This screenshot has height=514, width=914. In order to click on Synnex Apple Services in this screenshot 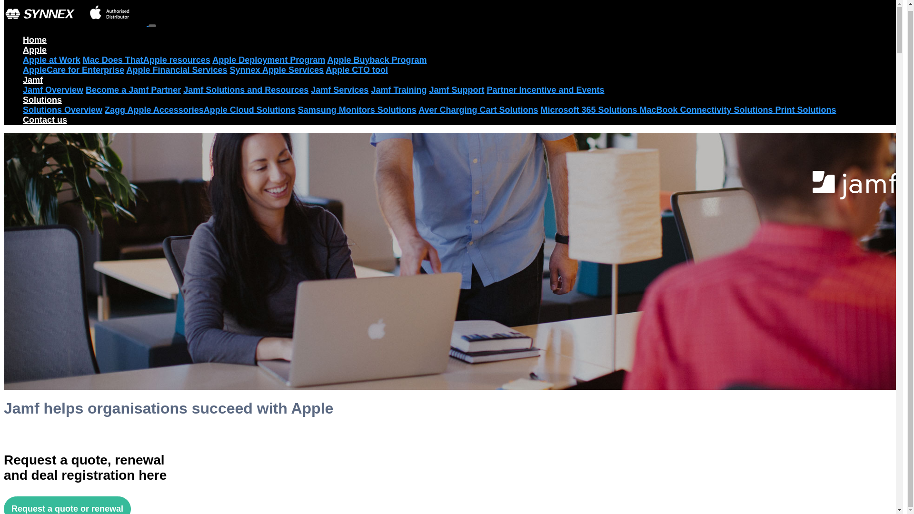, I will do `click(277, 69)`.